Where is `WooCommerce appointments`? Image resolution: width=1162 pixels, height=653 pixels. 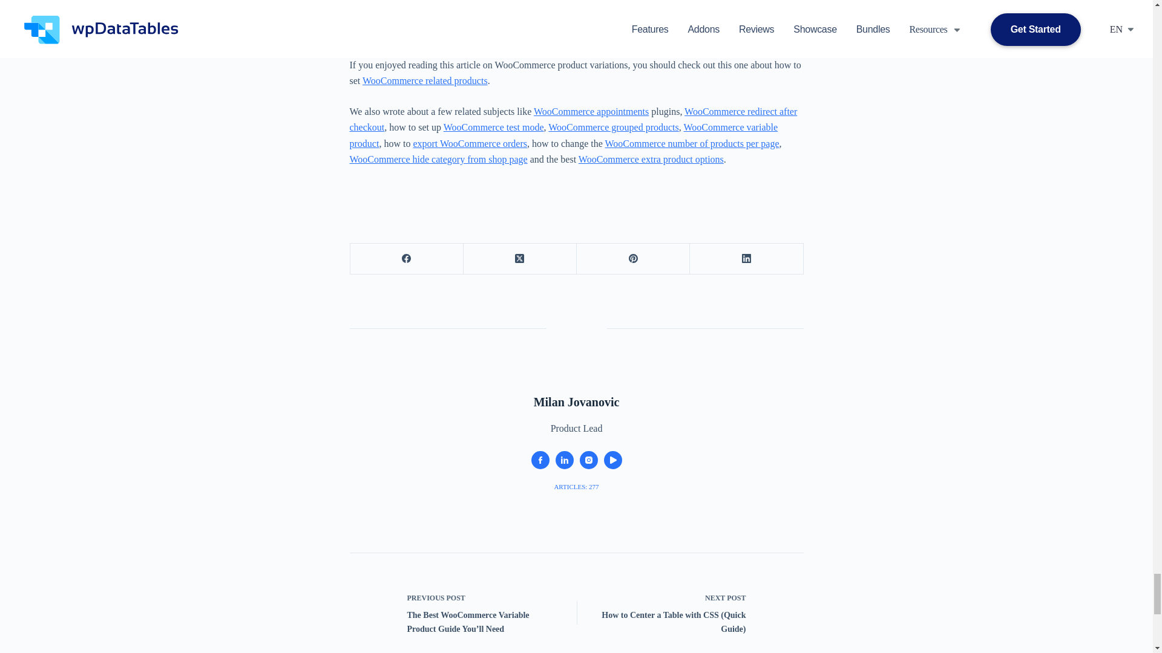
WooCommerce appointments is located at coordinates (591, 111).